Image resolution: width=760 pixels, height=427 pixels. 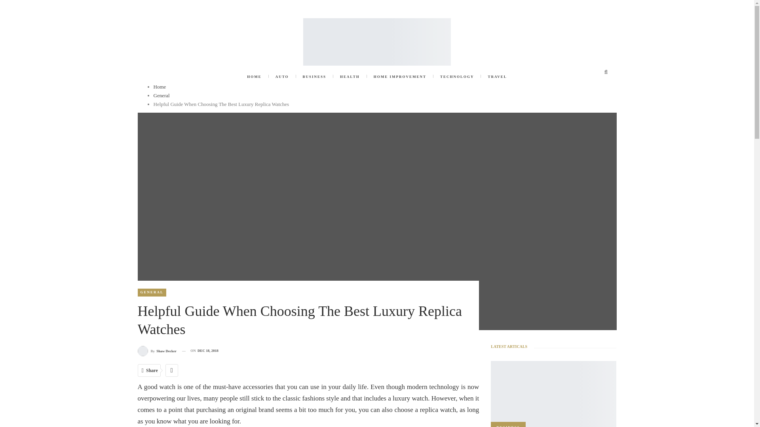 I want to click on Contact Us, so click(x=175, y=6).